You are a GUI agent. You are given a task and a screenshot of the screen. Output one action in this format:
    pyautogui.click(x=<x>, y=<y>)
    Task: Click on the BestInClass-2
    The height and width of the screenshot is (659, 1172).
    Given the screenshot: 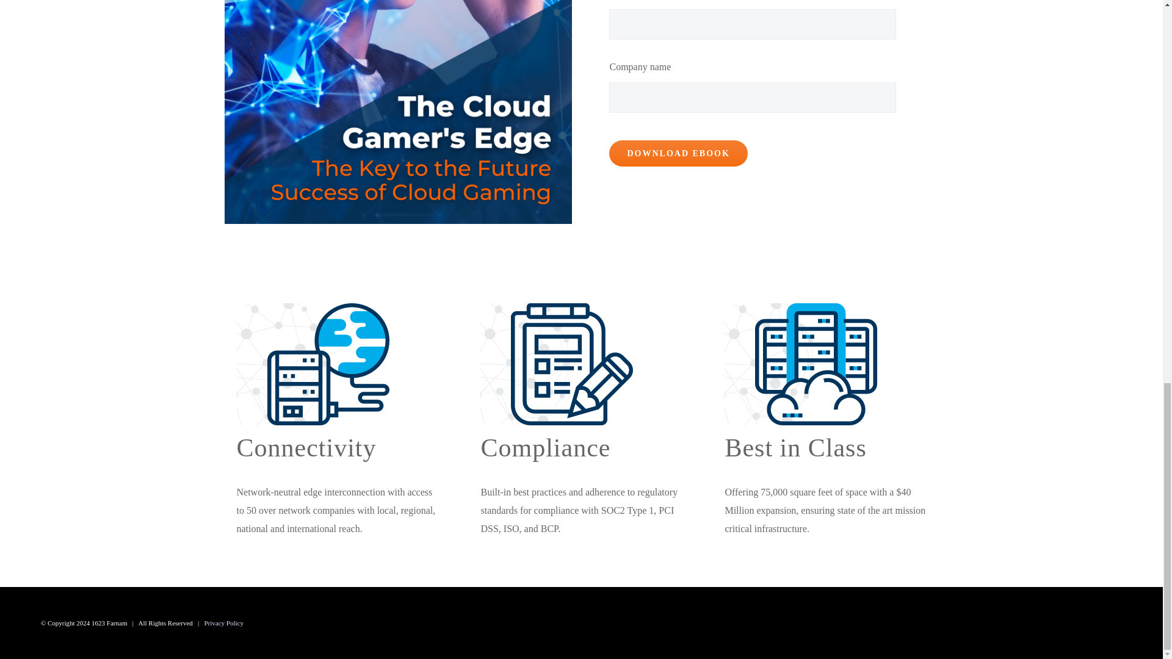 What is the action you would take?
    pyautogui.click(x=816, y=364)
    